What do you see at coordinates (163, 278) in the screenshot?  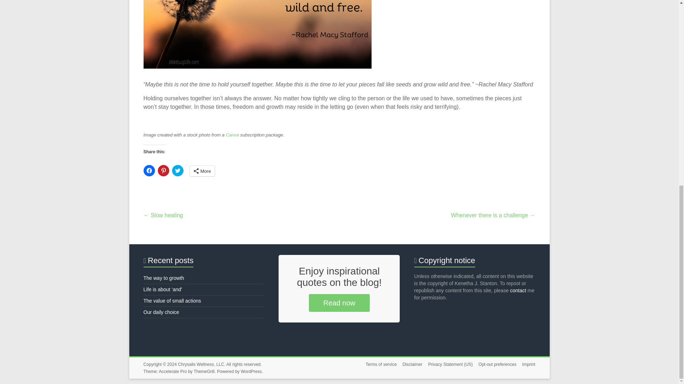 I see `The way to growth` at bounding box center [163, 278].